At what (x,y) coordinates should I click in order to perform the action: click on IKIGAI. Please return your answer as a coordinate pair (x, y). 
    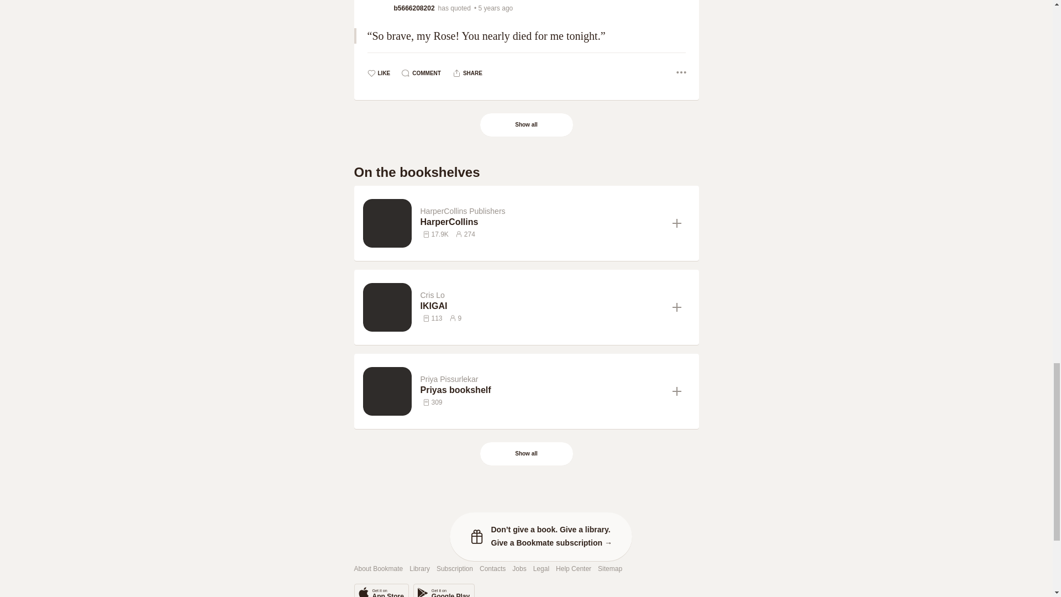
    Looking at the image, I should click on (542, 306).